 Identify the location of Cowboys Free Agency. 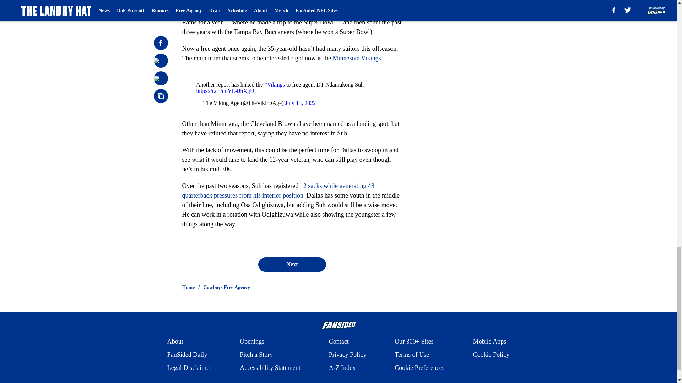
(227, 287).